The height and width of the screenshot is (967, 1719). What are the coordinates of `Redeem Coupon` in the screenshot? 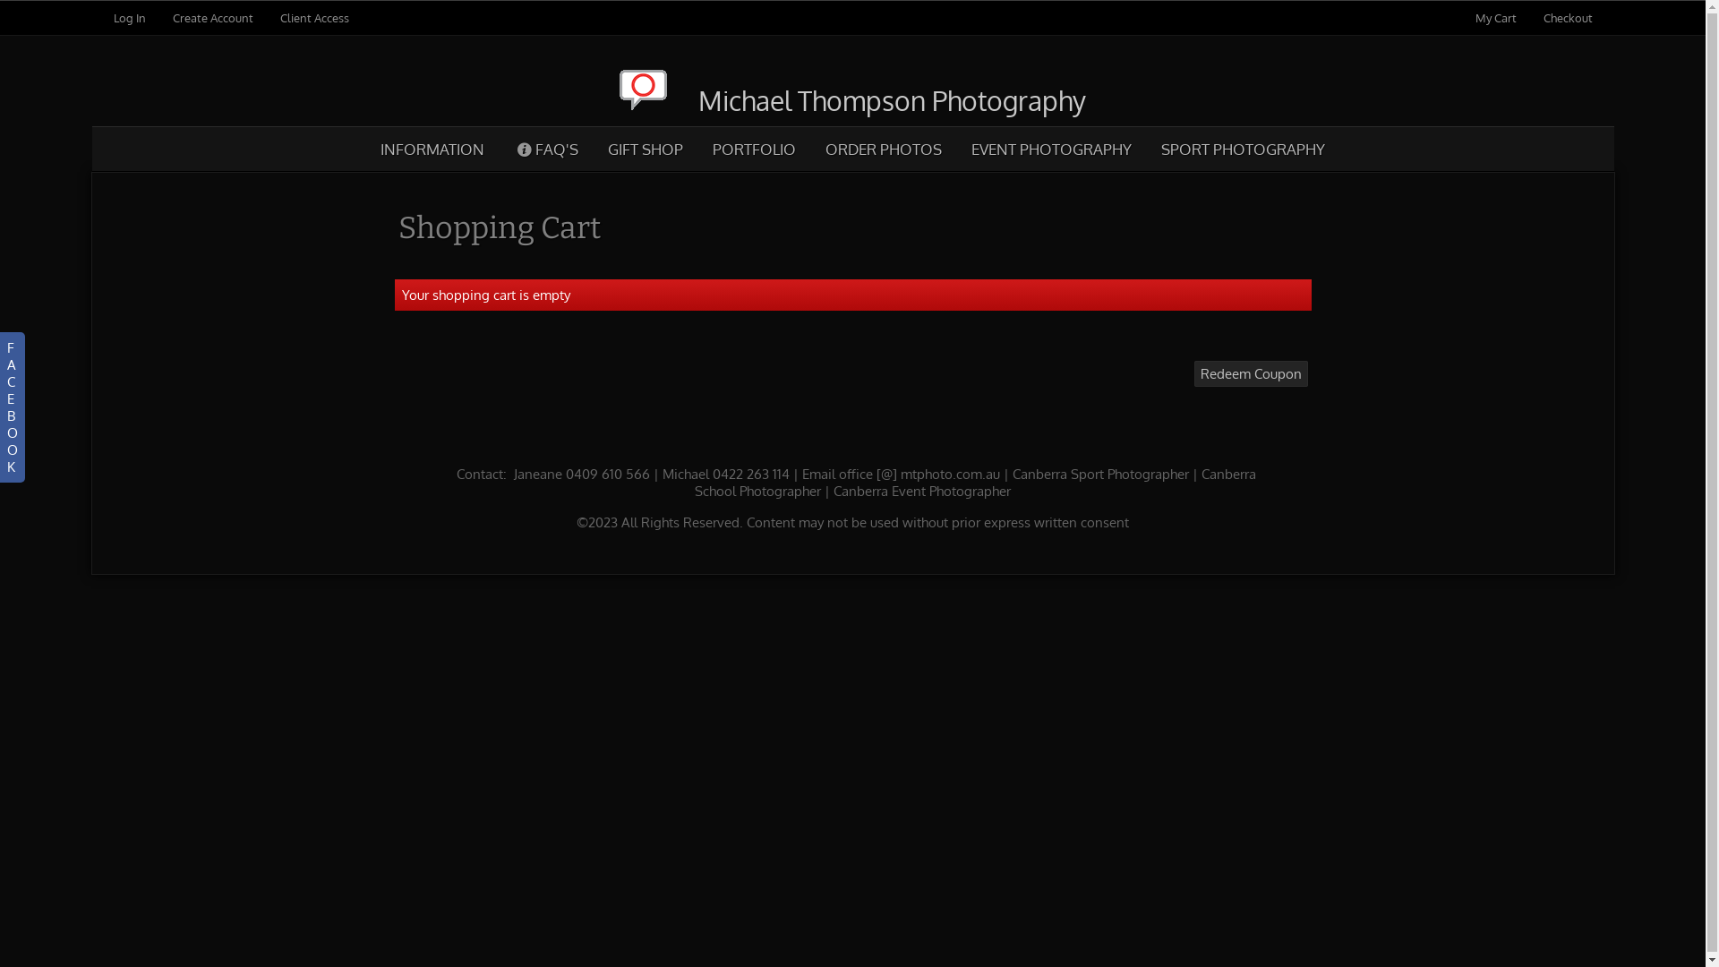 It's located at (1252, 374).